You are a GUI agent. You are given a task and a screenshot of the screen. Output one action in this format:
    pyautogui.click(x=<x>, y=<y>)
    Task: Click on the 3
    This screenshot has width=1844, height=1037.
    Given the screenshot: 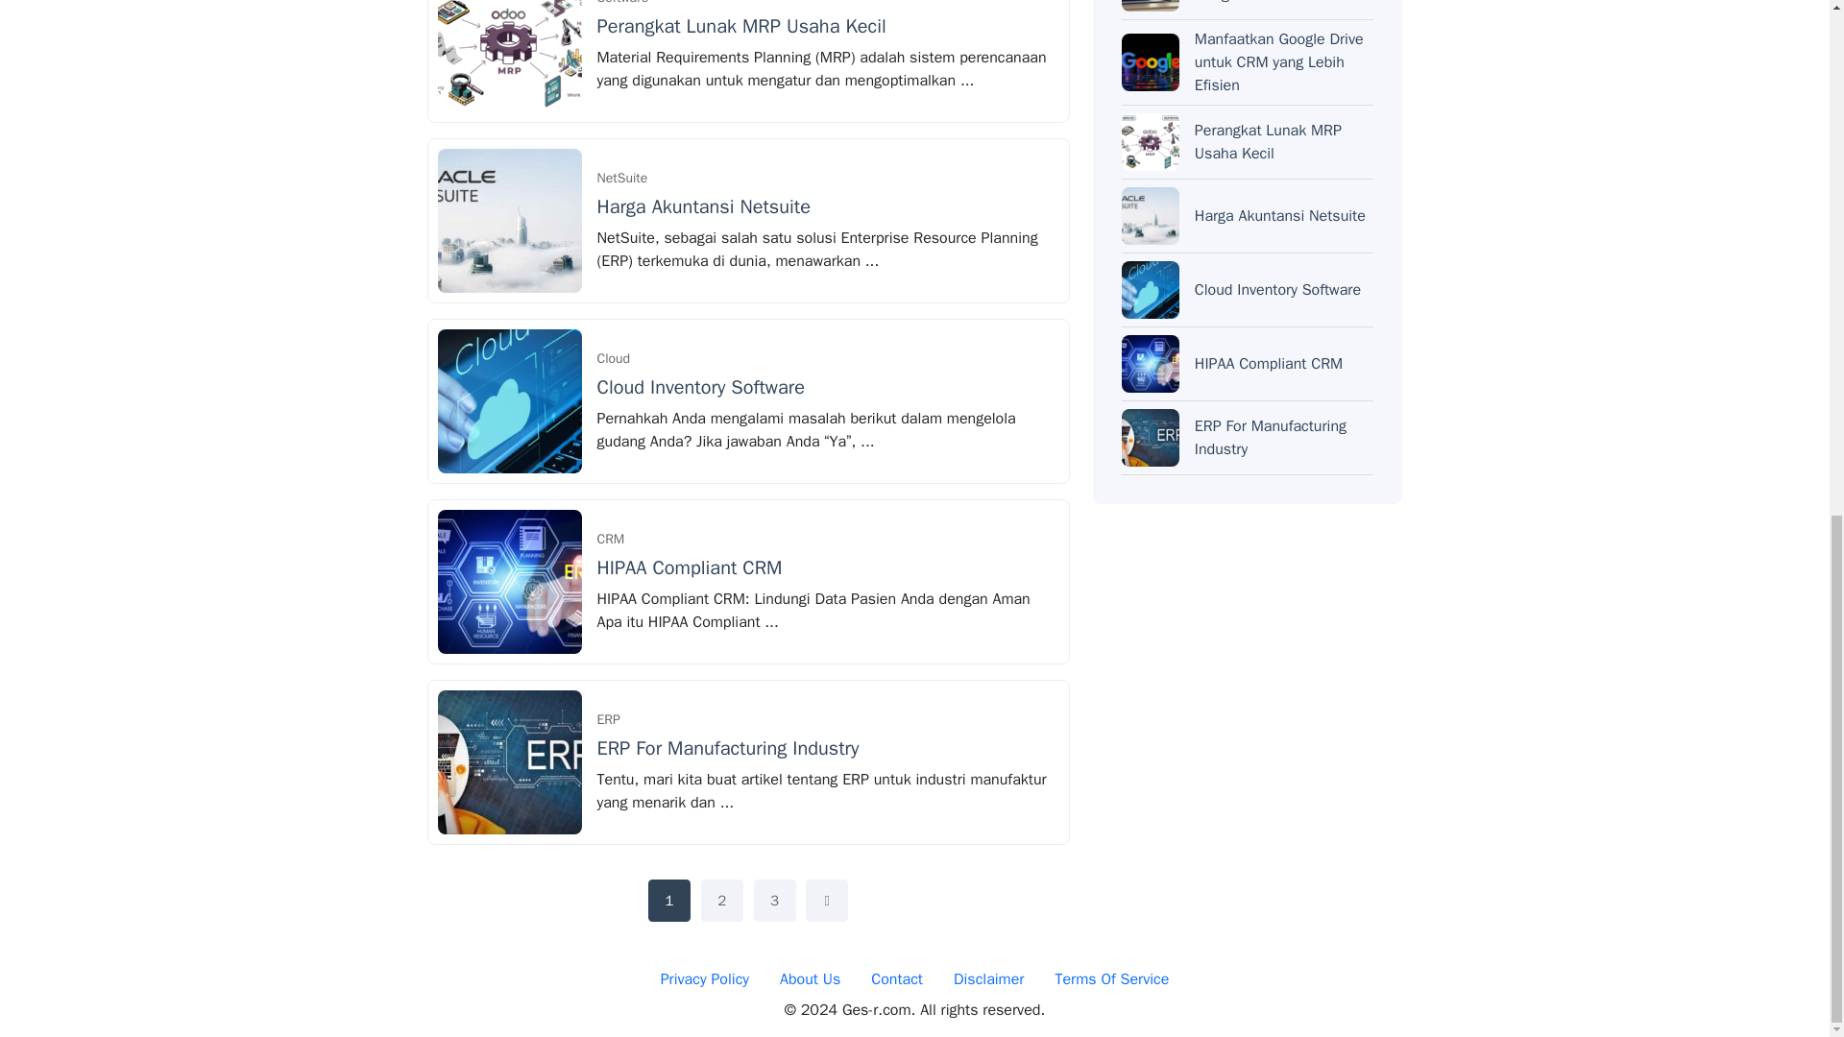 What is the action you would take?
    pyautogui.click(x=775, y=901)
    